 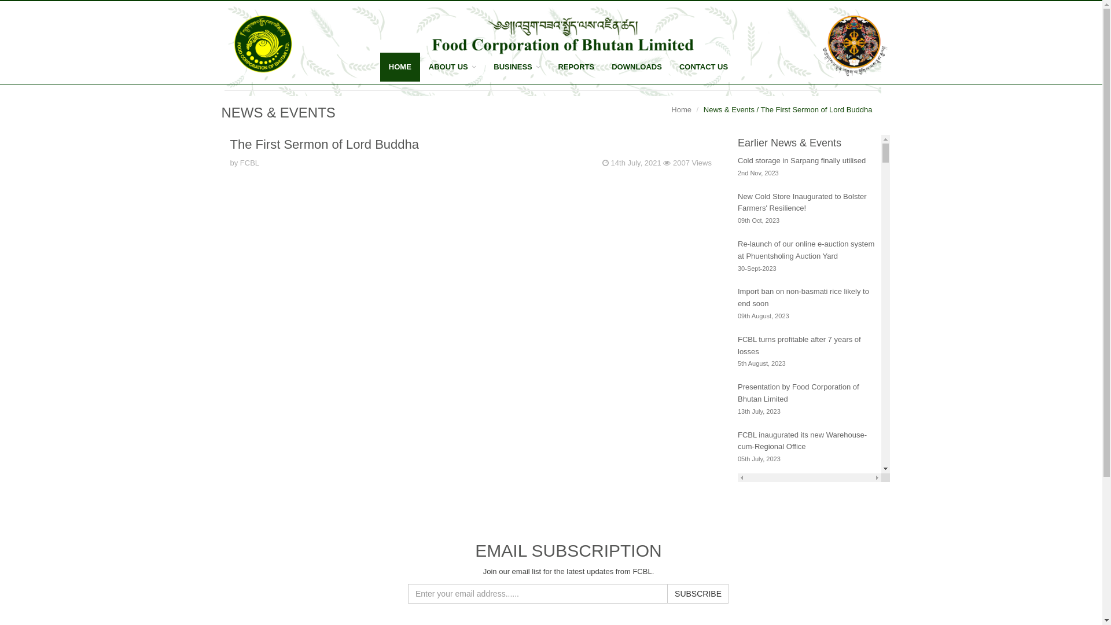 What do you see at coordinates (803, 297) in the screenshot?
I see `Import ban on non-basmati rice likely to end soon` at bounding box center [803, 297].